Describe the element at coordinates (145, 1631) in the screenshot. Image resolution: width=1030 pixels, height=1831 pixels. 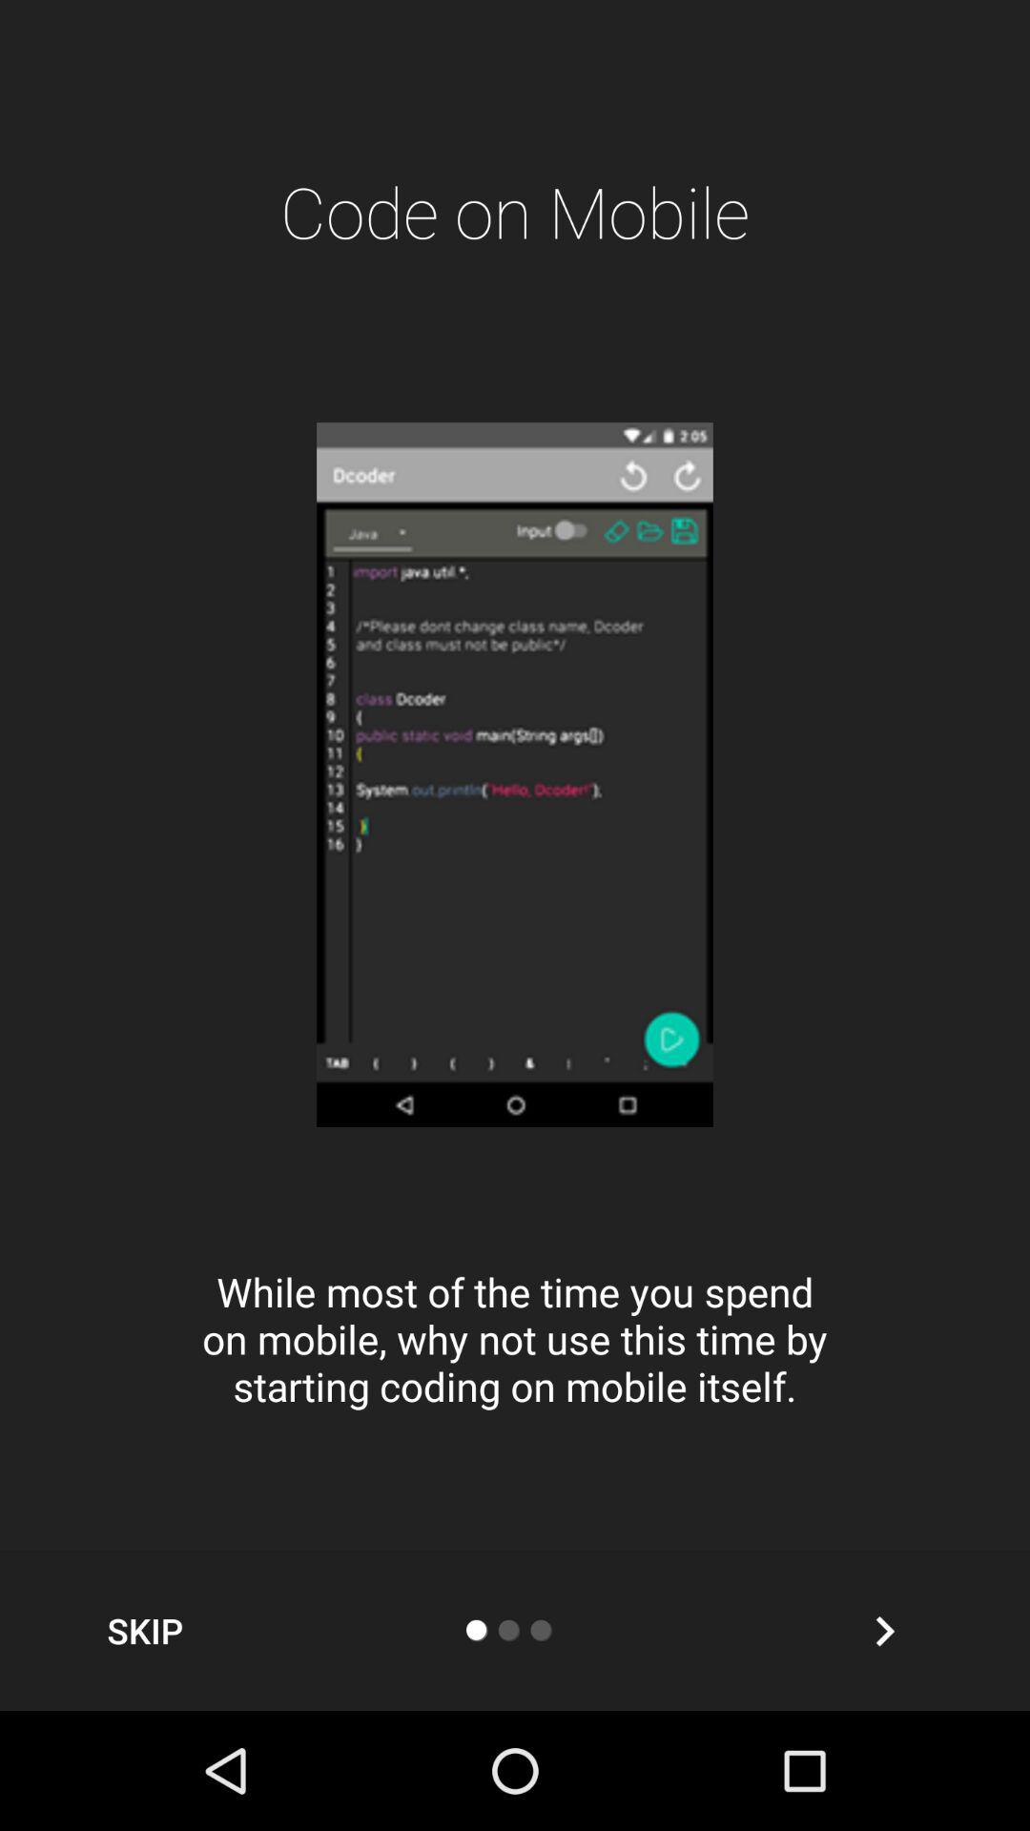
I see `turn on icon below the while most of item` at that location.